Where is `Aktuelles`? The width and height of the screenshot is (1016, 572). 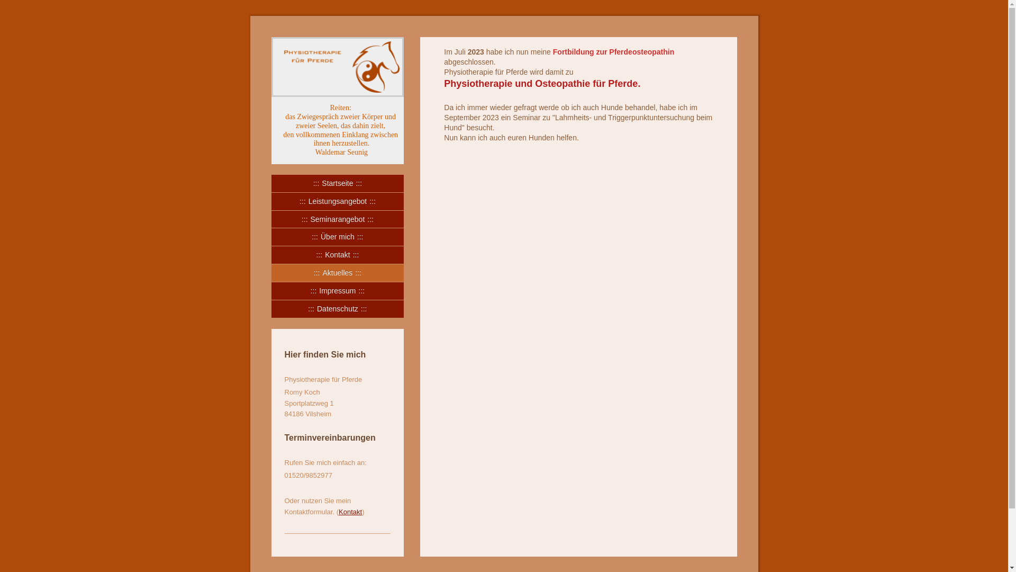
Aktuelles is located at coordinates (338, 273).